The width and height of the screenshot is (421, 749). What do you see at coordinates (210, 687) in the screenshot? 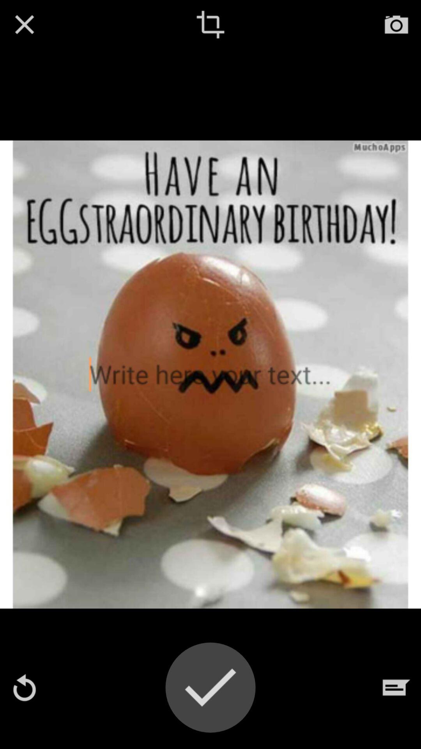
I see `confirm` at bounding box center [210, 687].